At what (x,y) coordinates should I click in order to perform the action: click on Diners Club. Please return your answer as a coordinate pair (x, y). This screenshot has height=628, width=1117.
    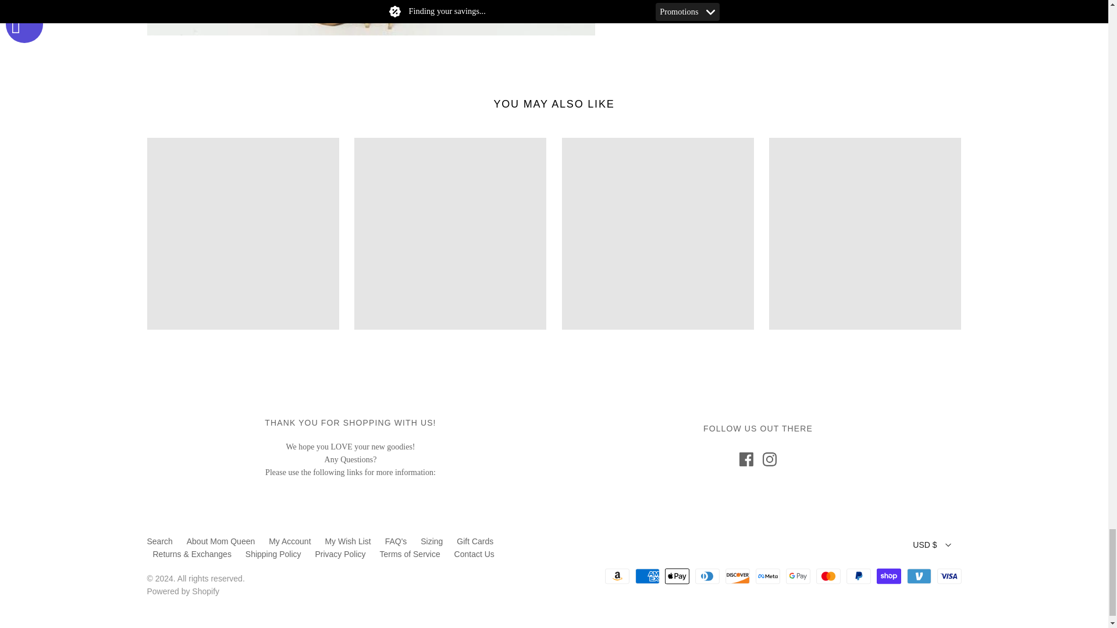
    Looking at the image, I should click on (707, 576).